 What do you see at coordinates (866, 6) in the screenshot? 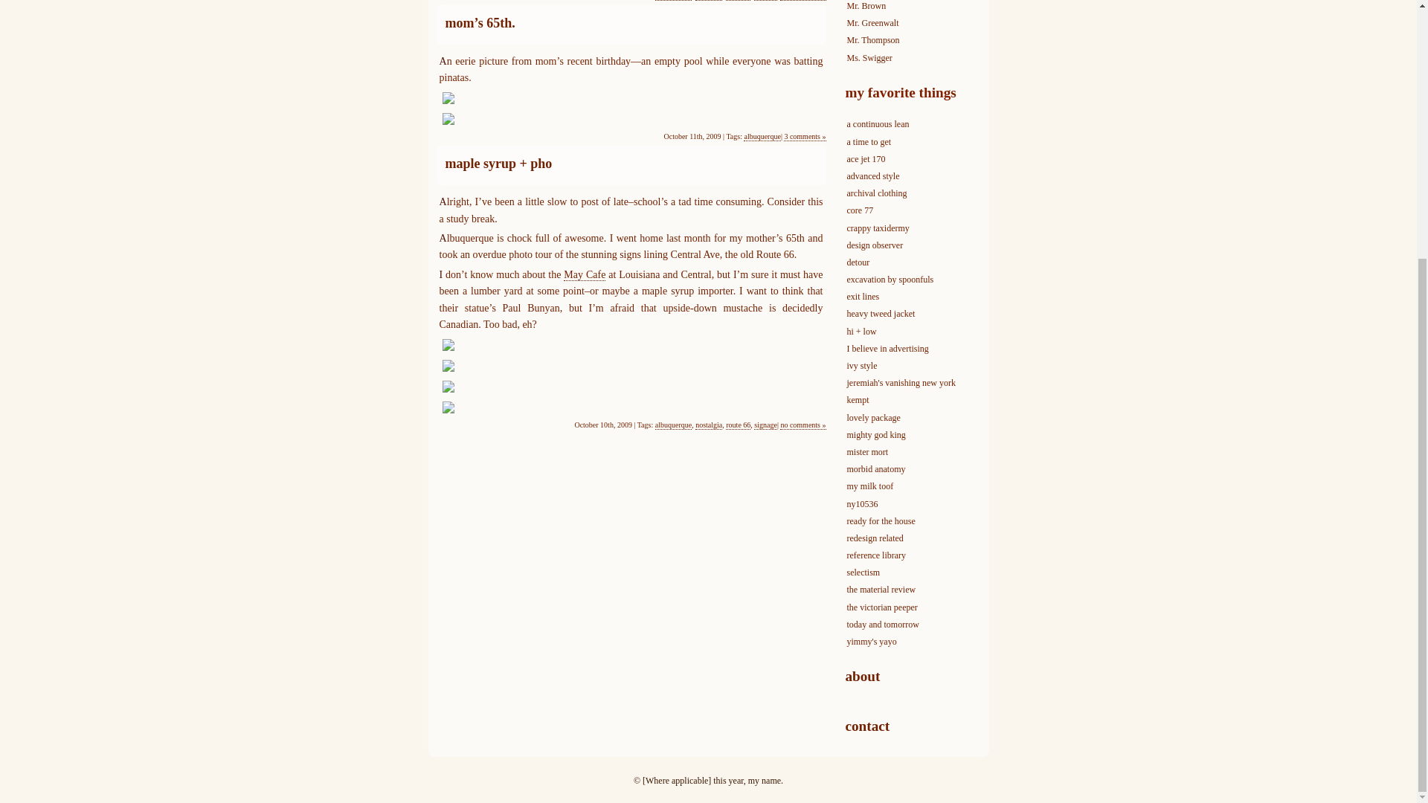
I see `Mr. Brown` at bounding box center [866, 6].